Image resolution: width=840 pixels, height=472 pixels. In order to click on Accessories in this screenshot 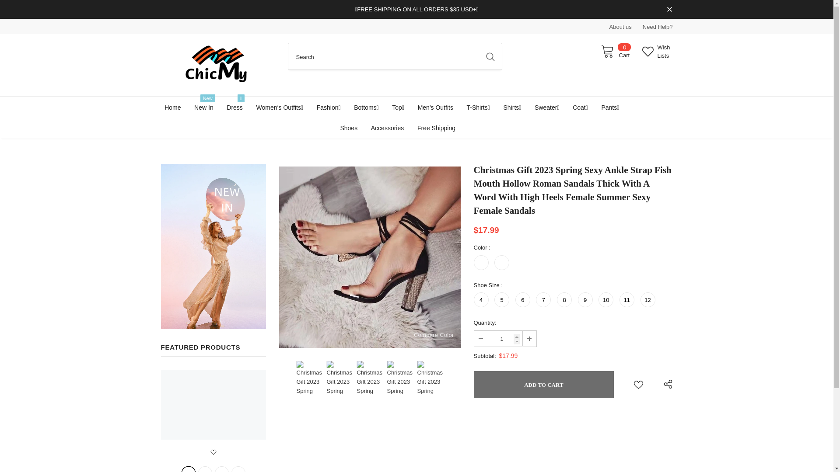, I will do `click(388, 128)`.